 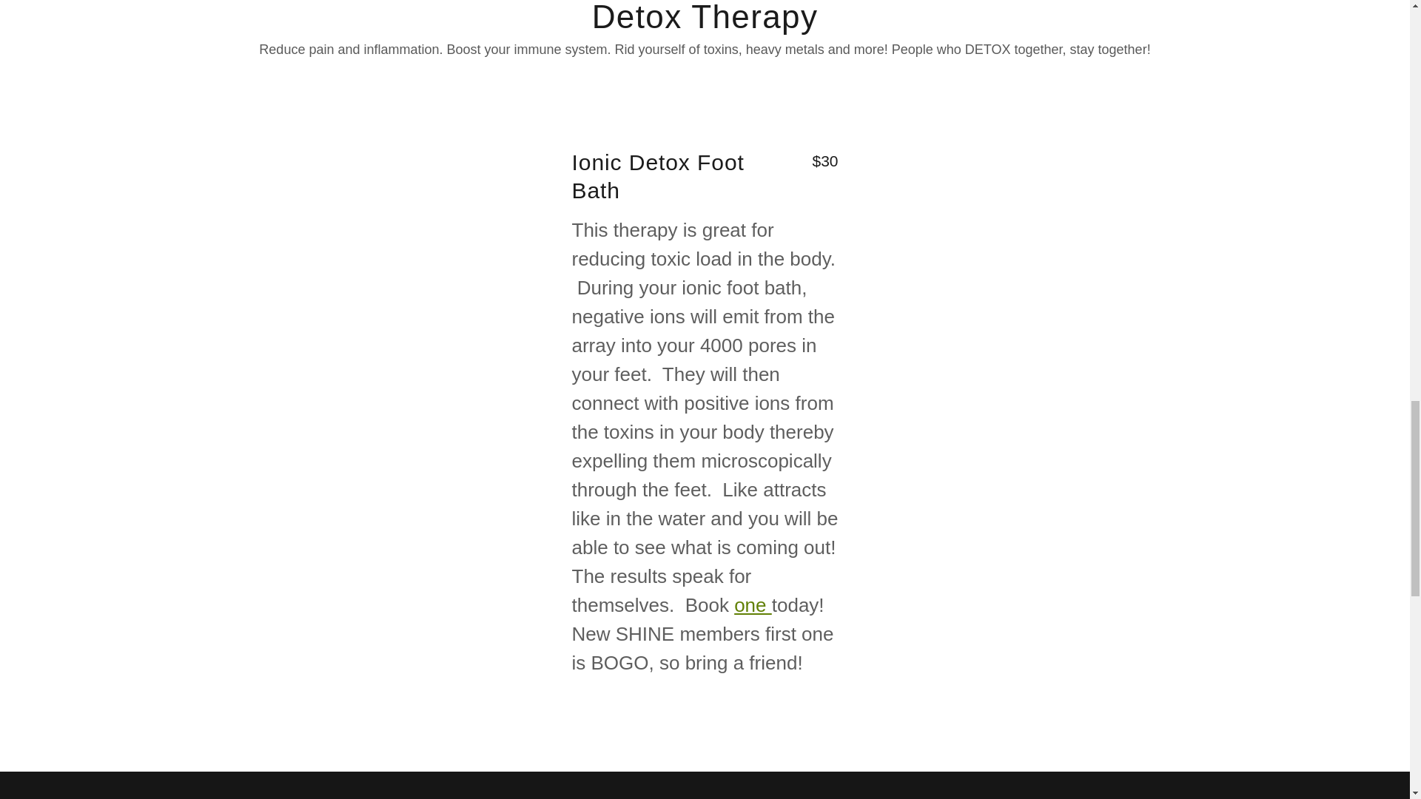 What do you see at coordinates (753, 605) in the screenshot?
I see `one` at bounding box center [753, 605].